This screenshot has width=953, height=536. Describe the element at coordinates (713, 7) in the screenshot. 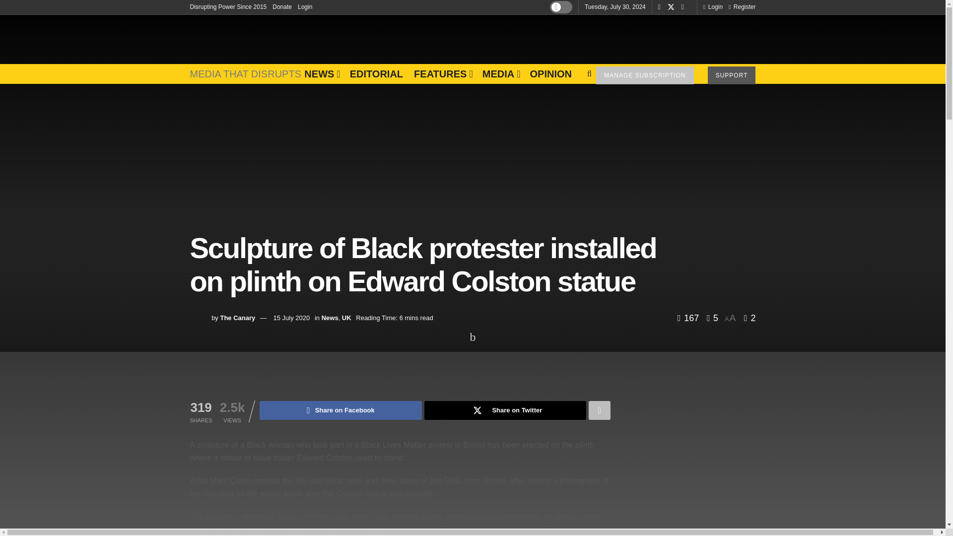

I see `Login` at that location.